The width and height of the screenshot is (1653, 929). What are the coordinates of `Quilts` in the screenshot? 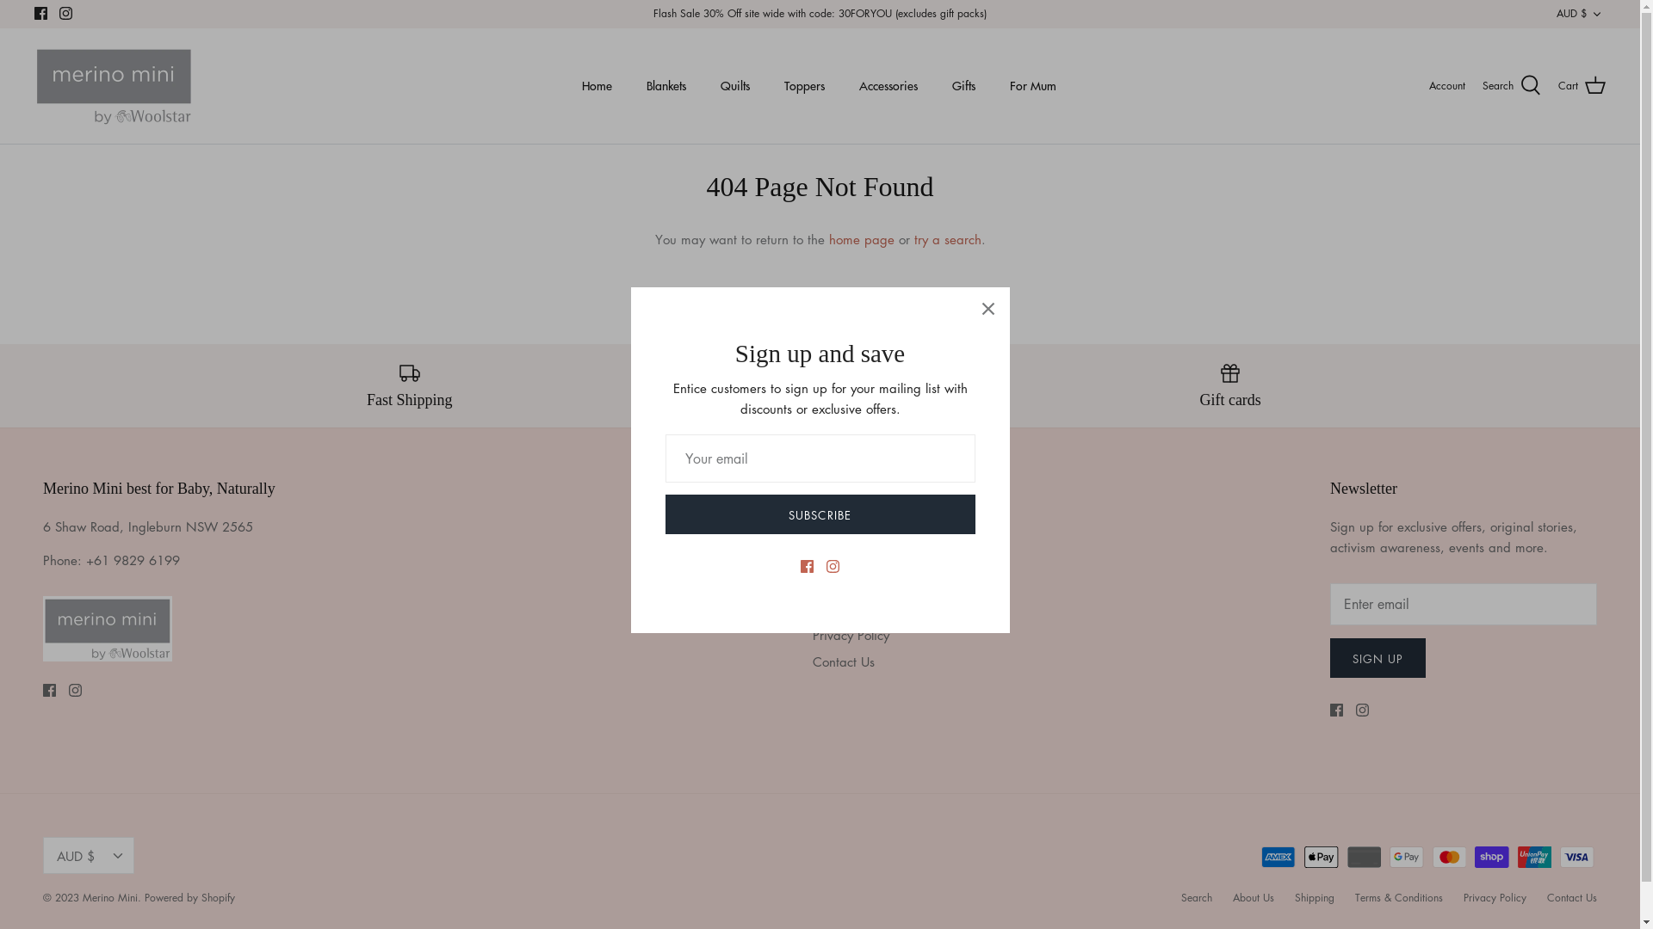 It's located at (734, 86).